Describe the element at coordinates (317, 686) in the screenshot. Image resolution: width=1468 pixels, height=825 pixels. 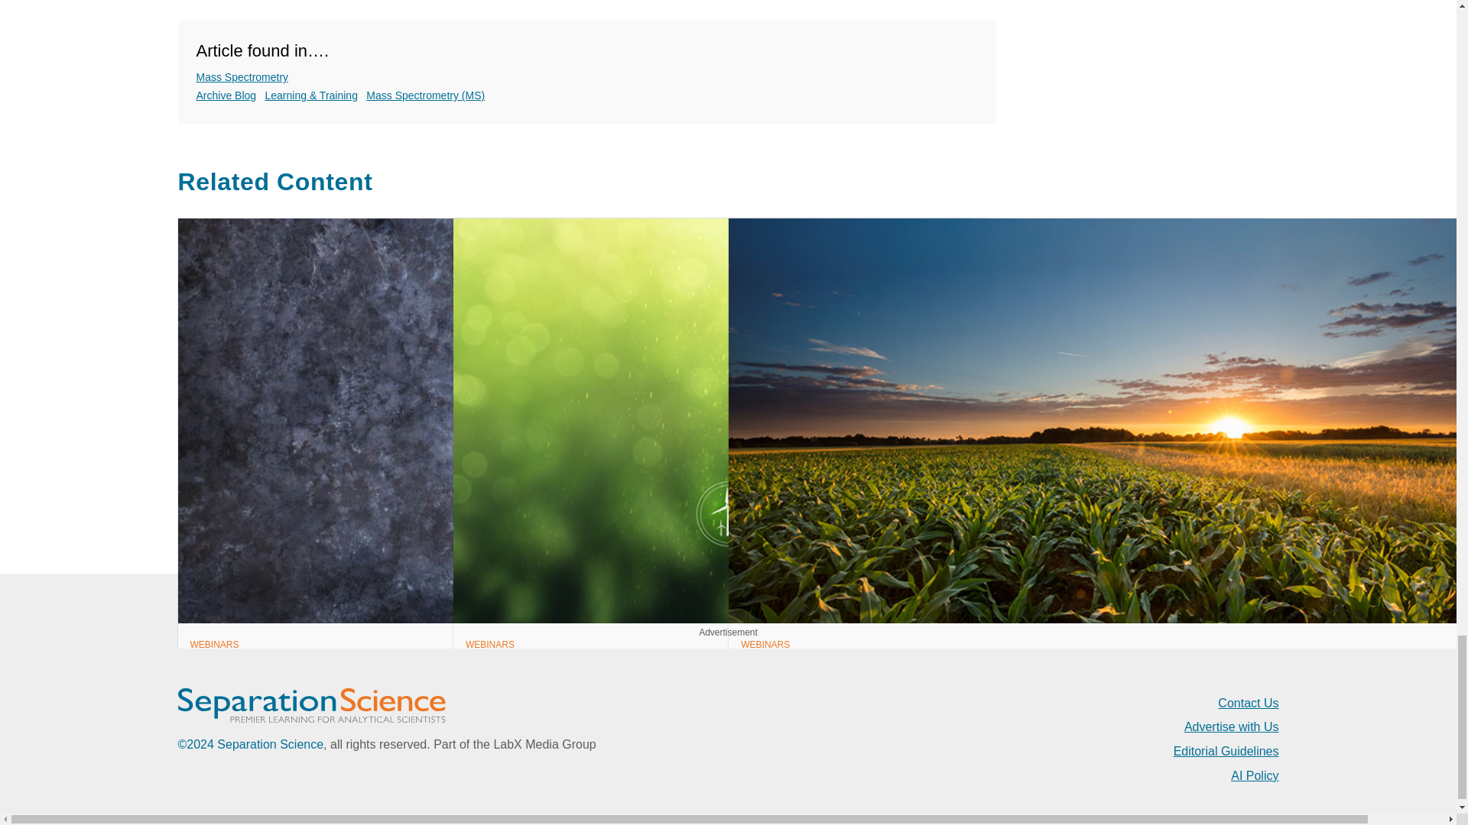
I see `Posts by Separation Science in collaboration with SCIEX` at that location.